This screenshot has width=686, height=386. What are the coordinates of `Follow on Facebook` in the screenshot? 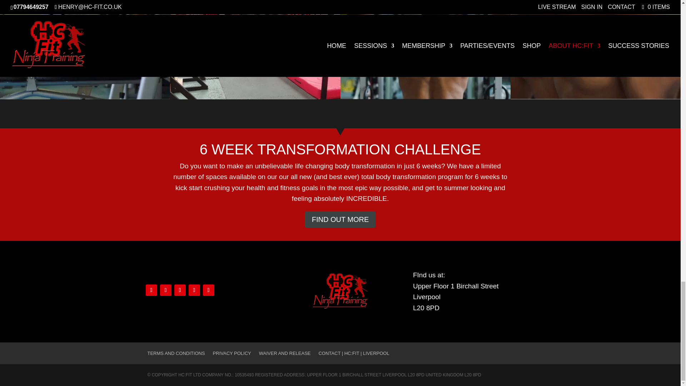 It's located at (151, 290).